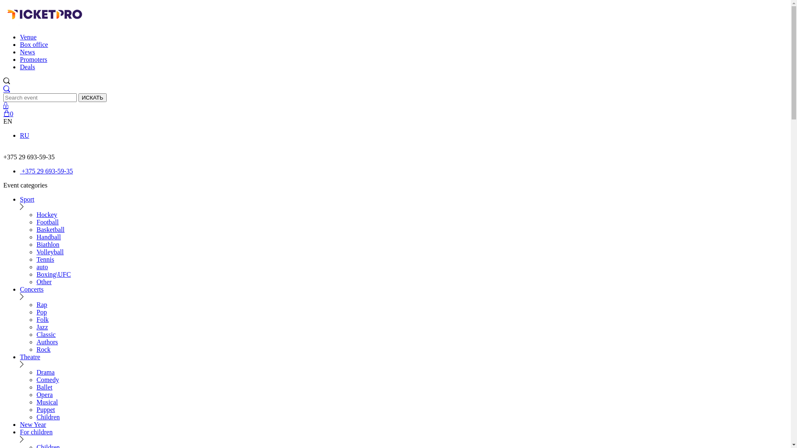  I want to click on Concerts, so click(32, 290).